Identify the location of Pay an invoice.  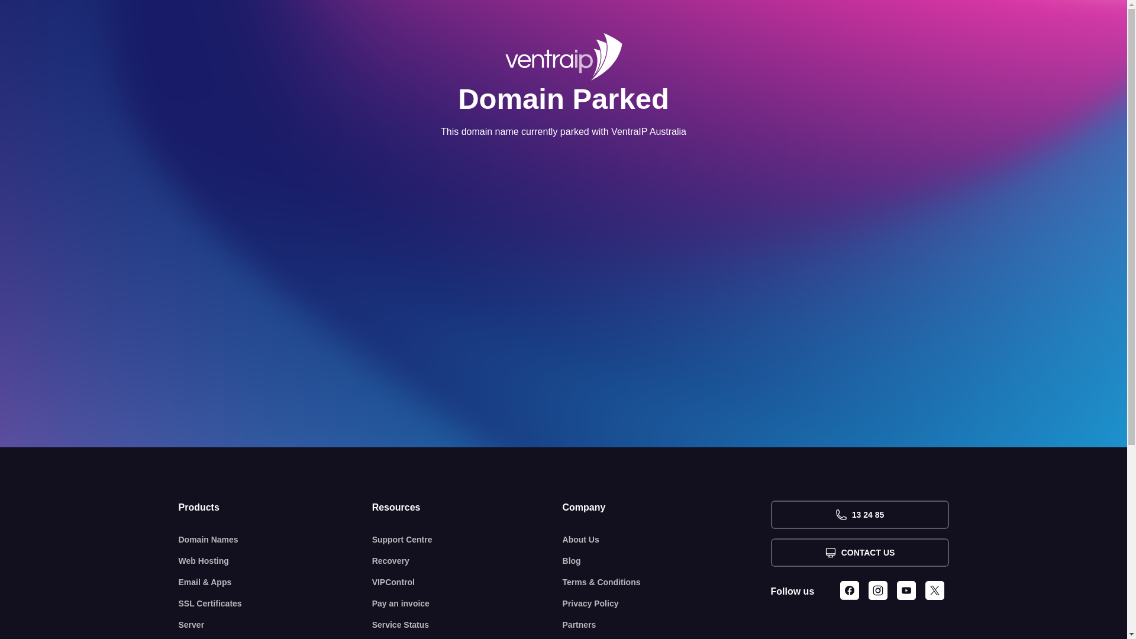
(467, 603).